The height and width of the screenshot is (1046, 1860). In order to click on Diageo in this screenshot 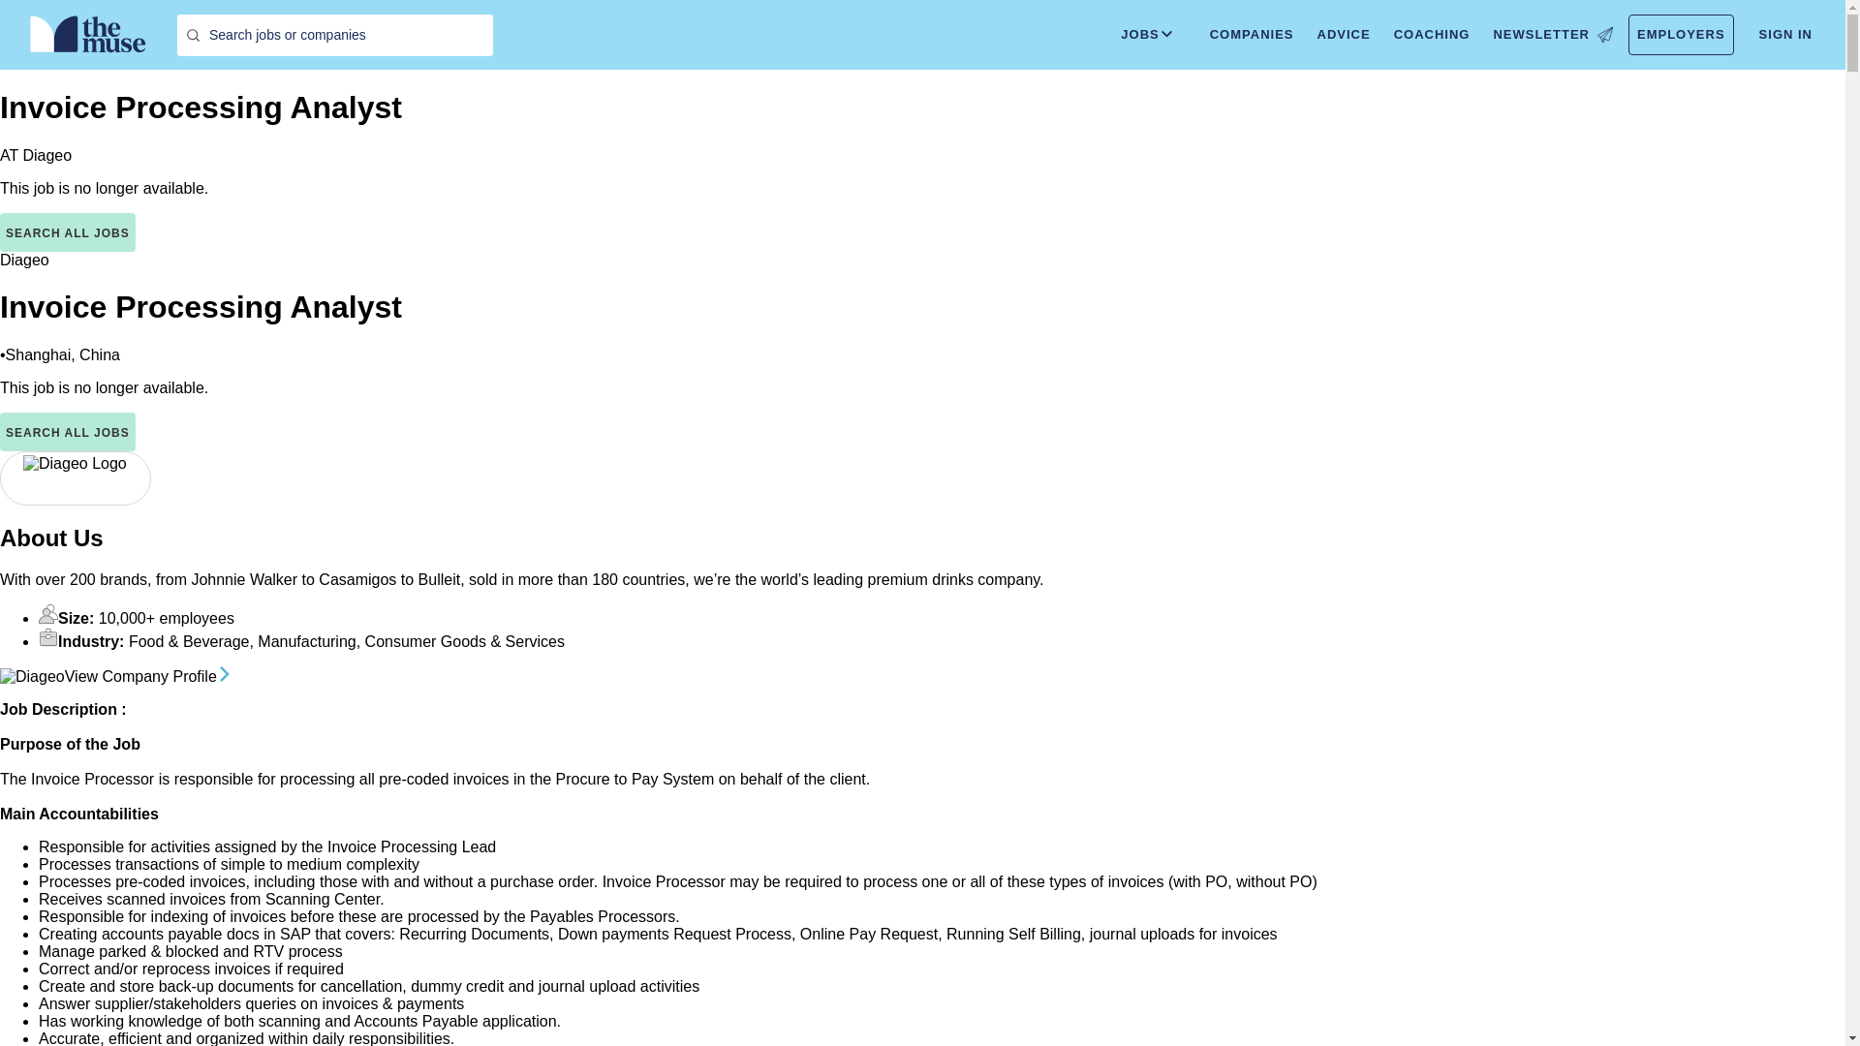, I will do `click(25, 260)`.